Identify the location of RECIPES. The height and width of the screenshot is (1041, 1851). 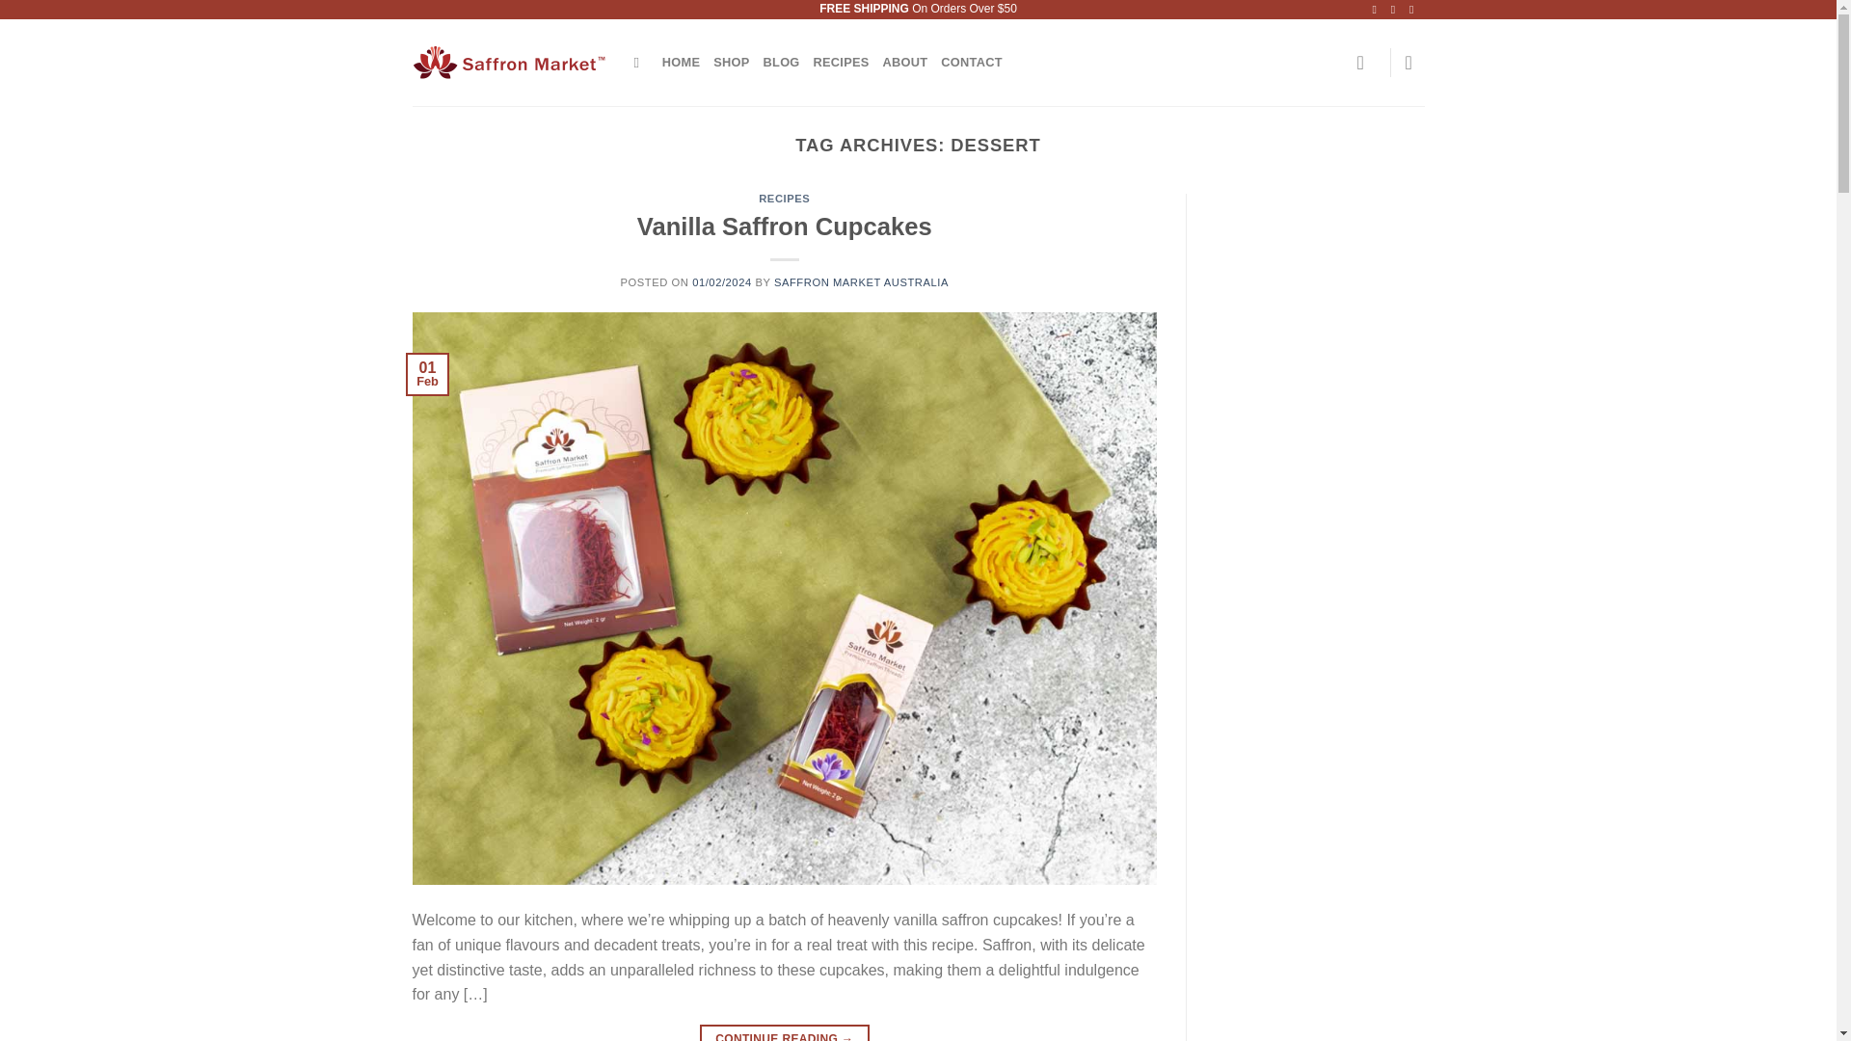
(785, 198).